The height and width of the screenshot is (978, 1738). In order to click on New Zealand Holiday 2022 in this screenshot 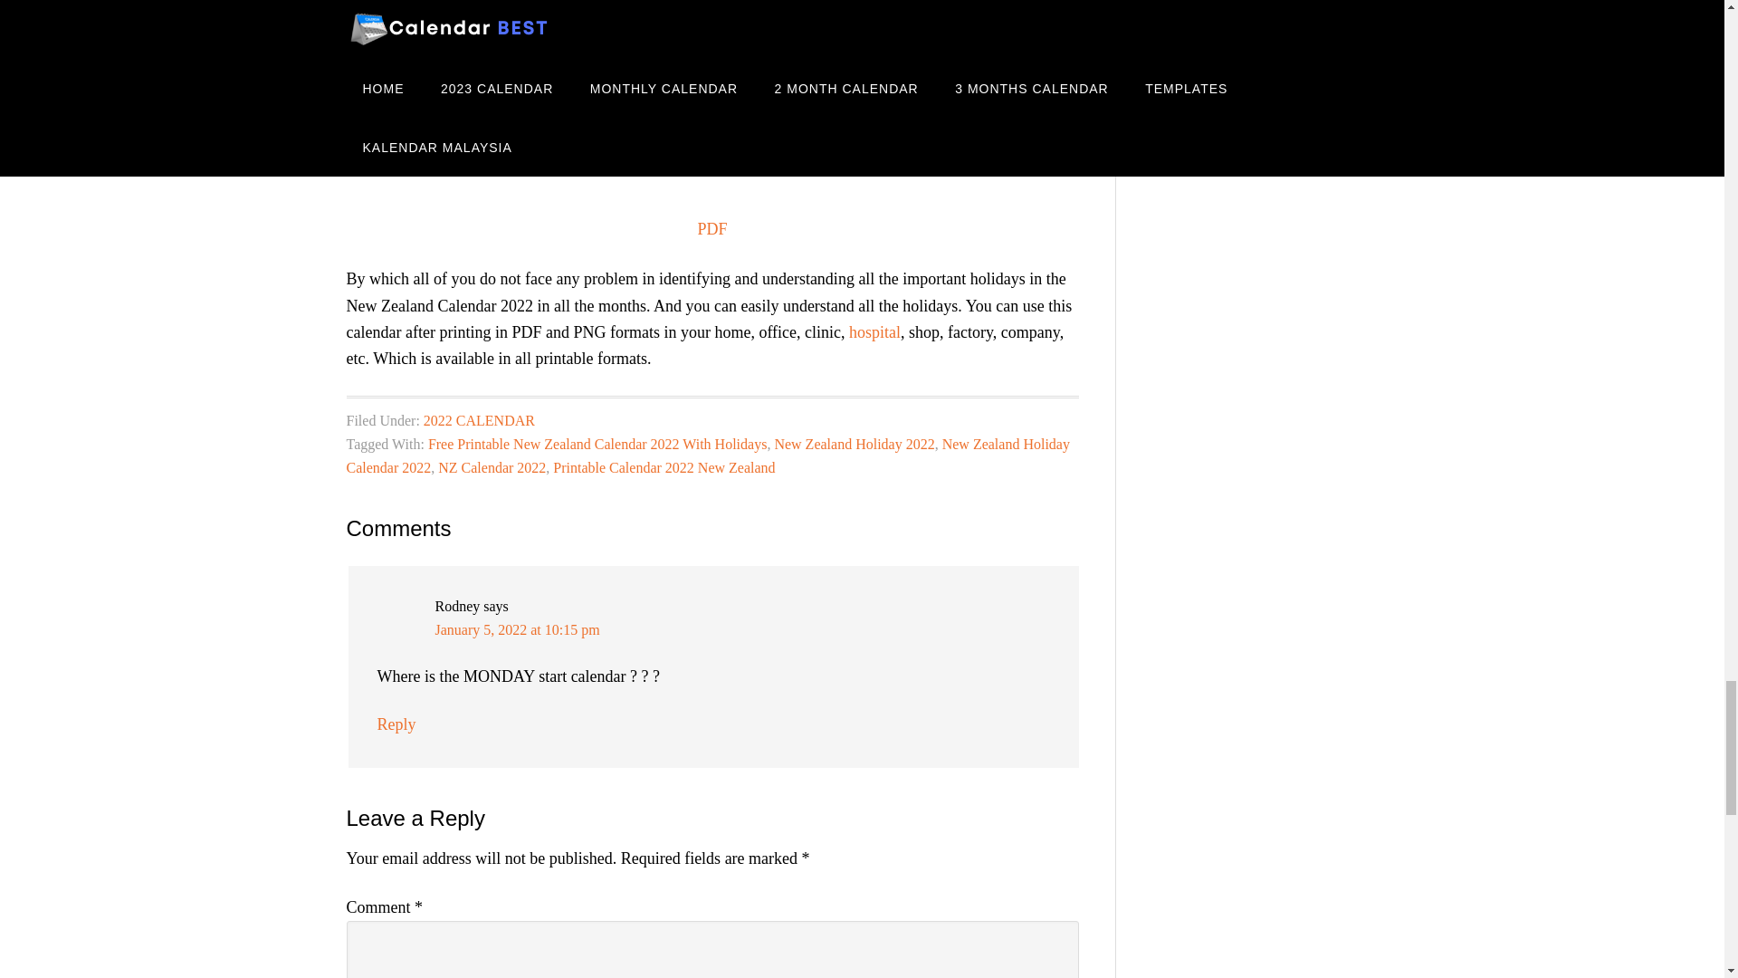, I will do `click(854, 444)`.